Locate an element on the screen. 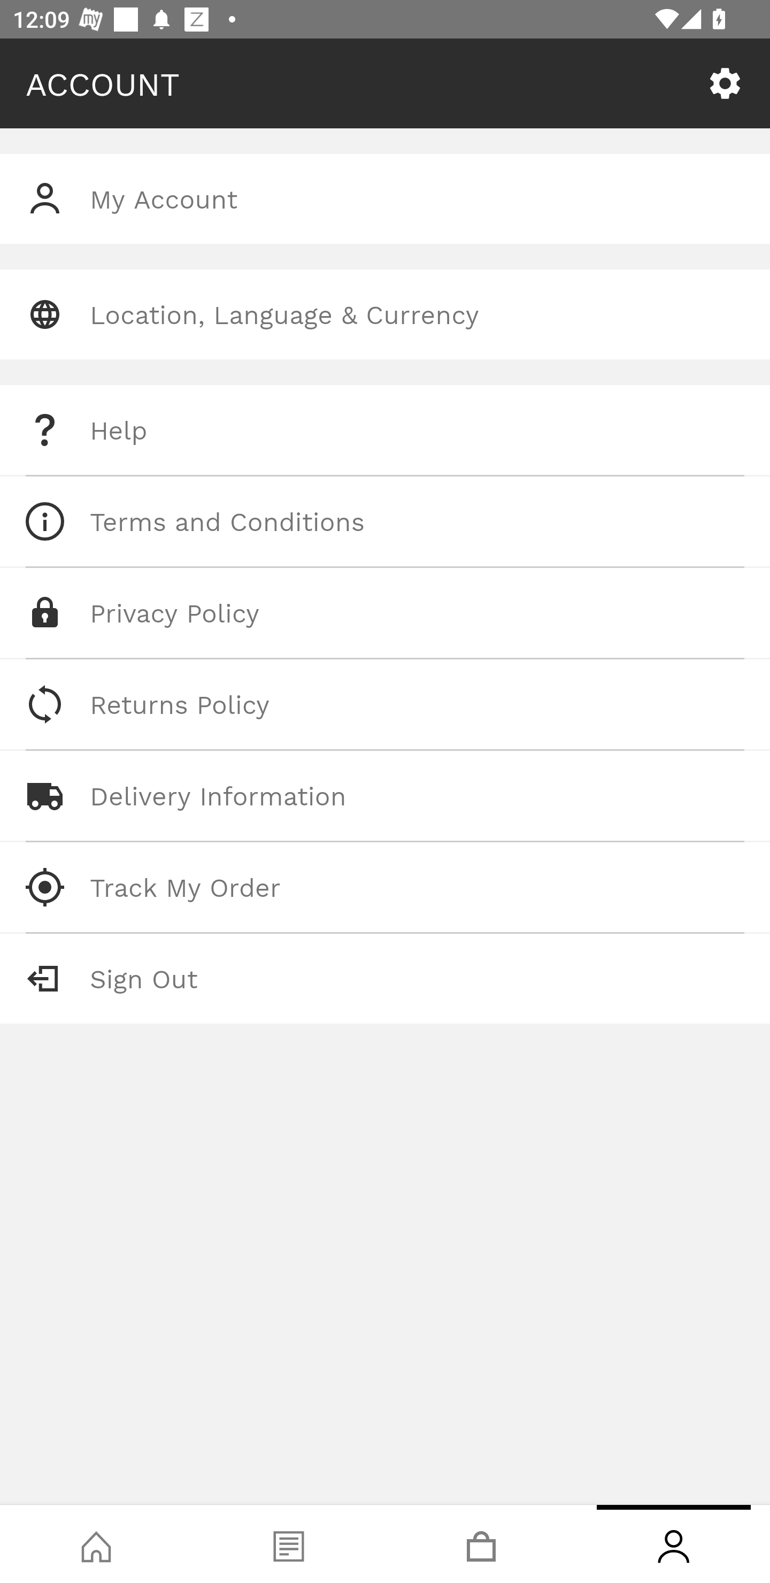  Track My Order is located at coordinates (385, 887).